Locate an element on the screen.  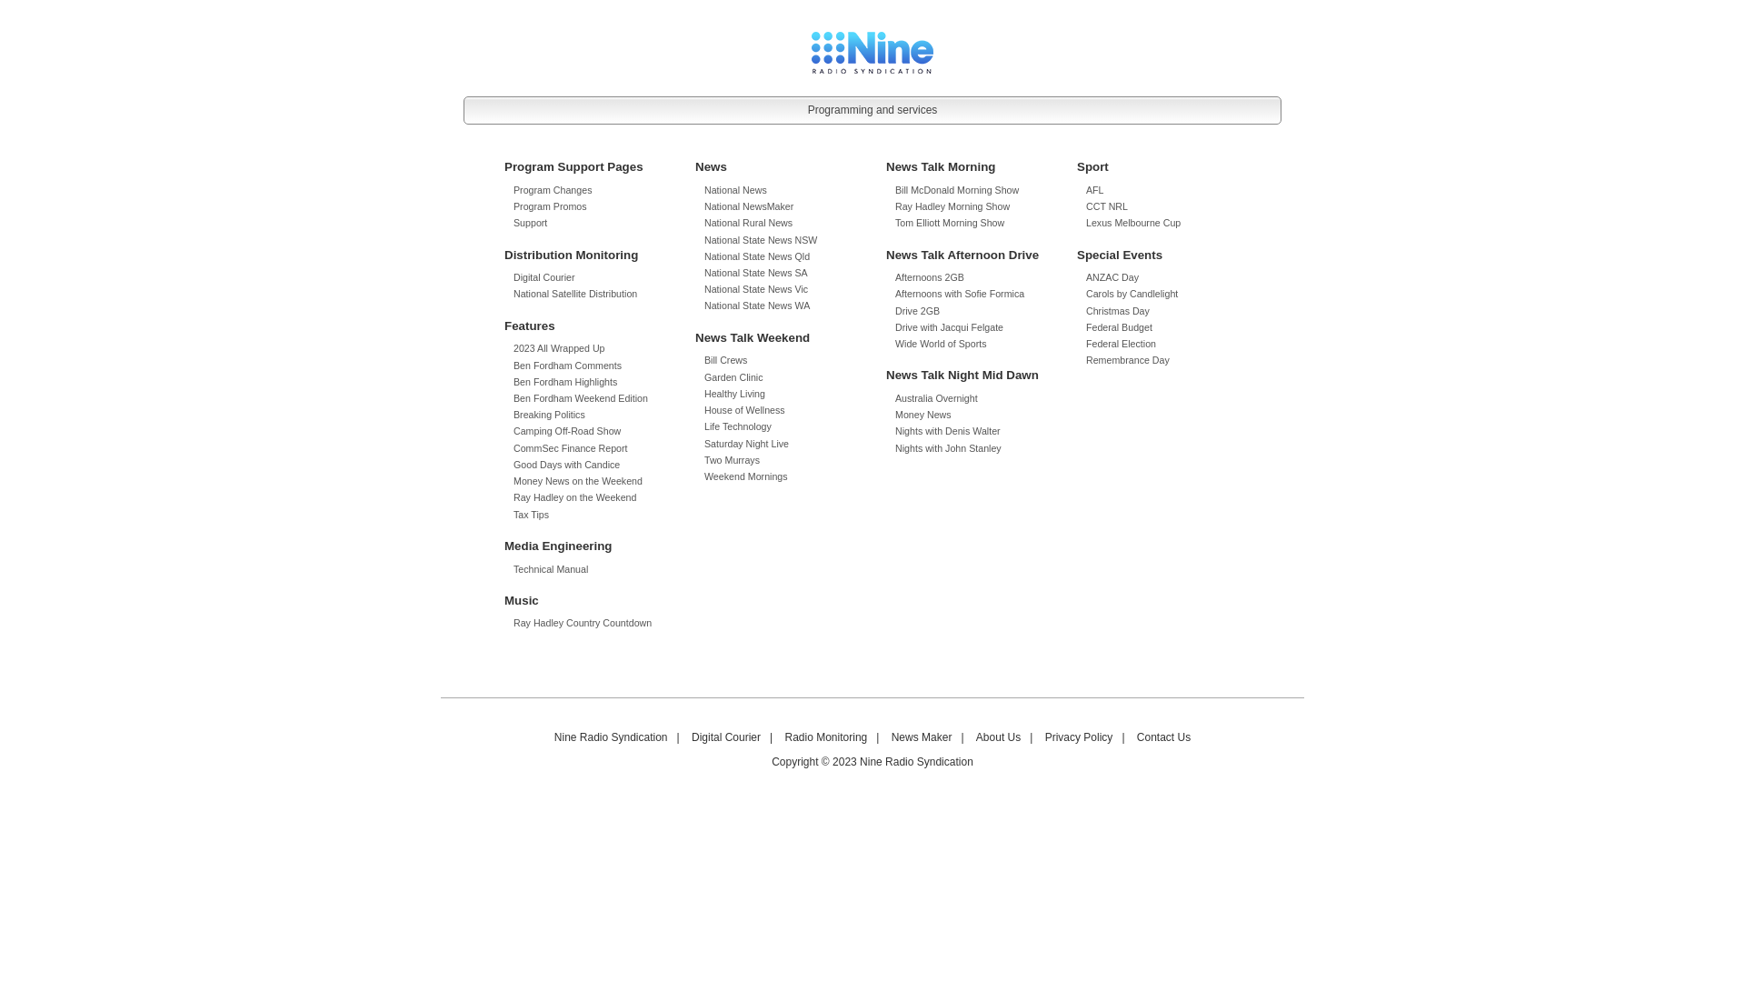
National State News NSW is located at coordinates (761, 240).